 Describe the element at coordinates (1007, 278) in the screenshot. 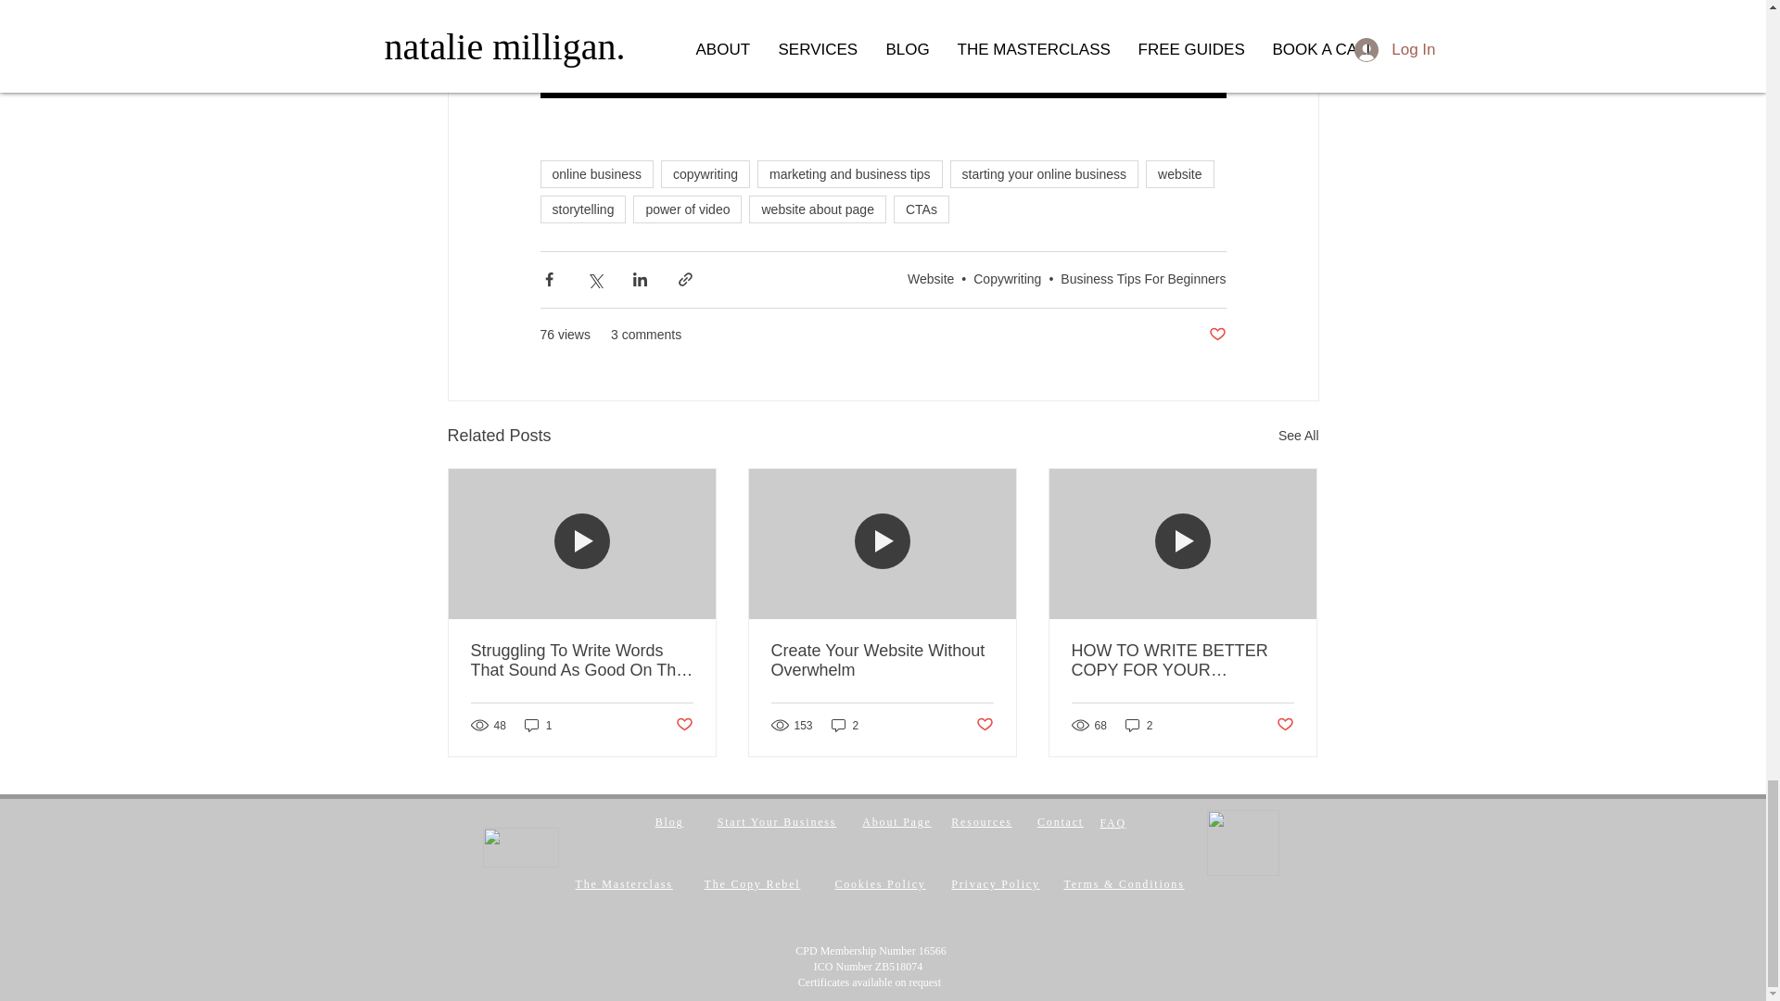

I see `Copywriting` at that location.